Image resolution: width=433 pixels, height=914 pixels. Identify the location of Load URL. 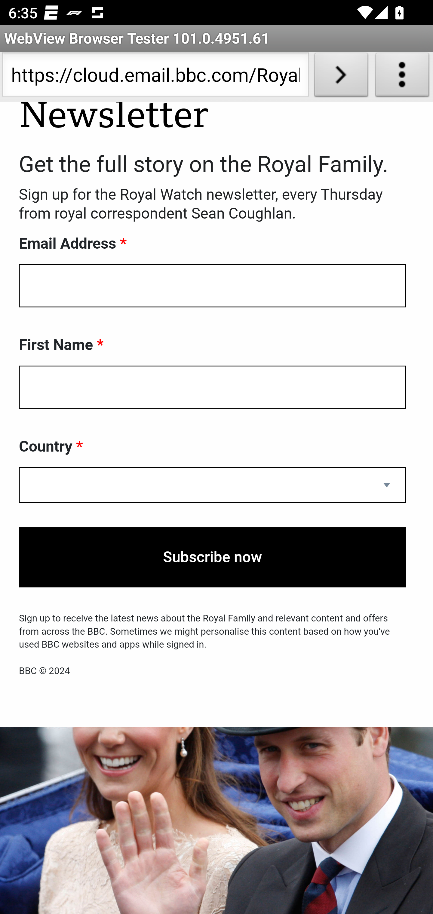
(341, 77).